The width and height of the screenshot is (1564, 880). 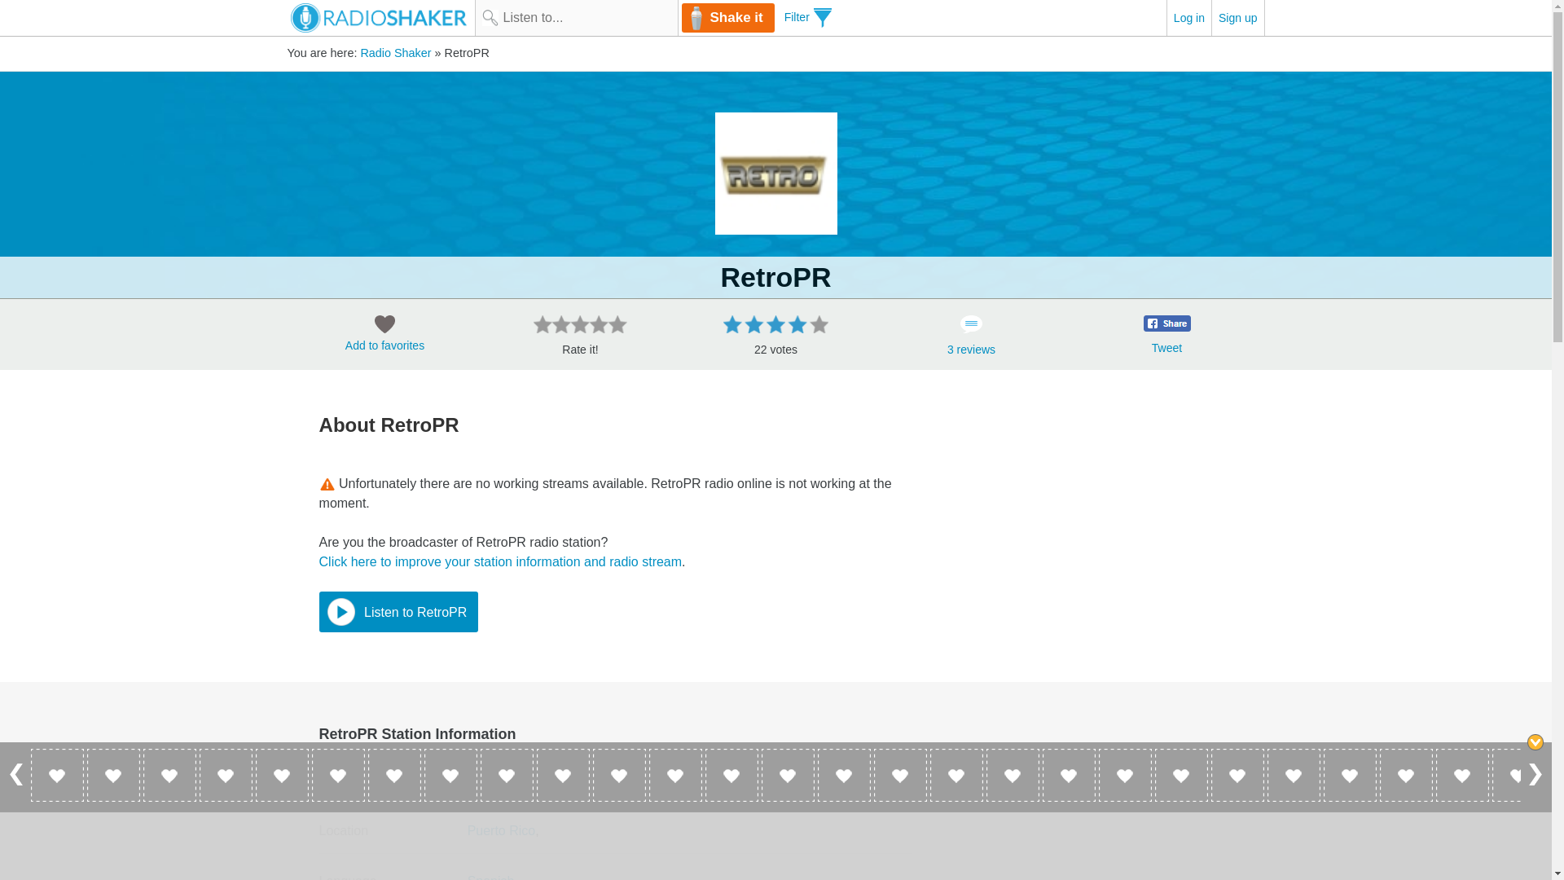 What do you see at coordinates (727, 18) in the screenshot?
I see `Shake it` at bounding box center [727, 18].